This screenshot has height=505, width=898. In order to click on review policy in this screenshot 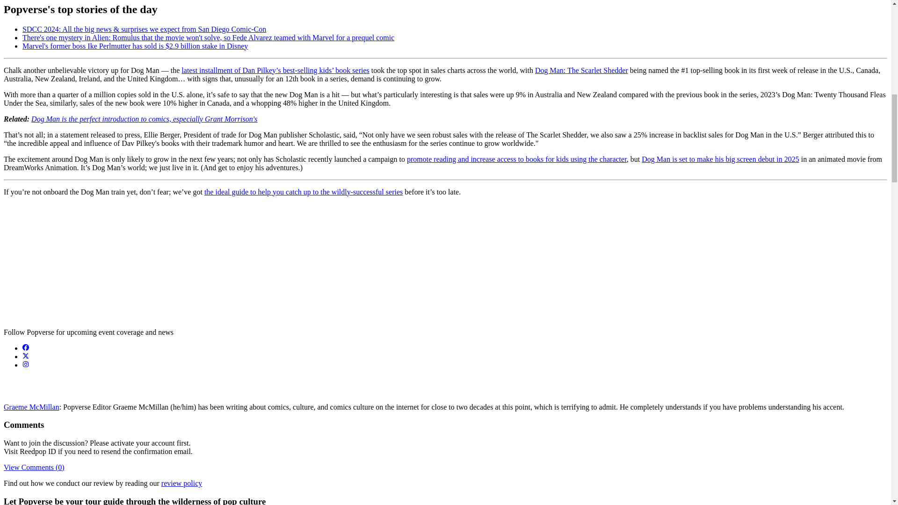, I will do `click(182, 483)`.